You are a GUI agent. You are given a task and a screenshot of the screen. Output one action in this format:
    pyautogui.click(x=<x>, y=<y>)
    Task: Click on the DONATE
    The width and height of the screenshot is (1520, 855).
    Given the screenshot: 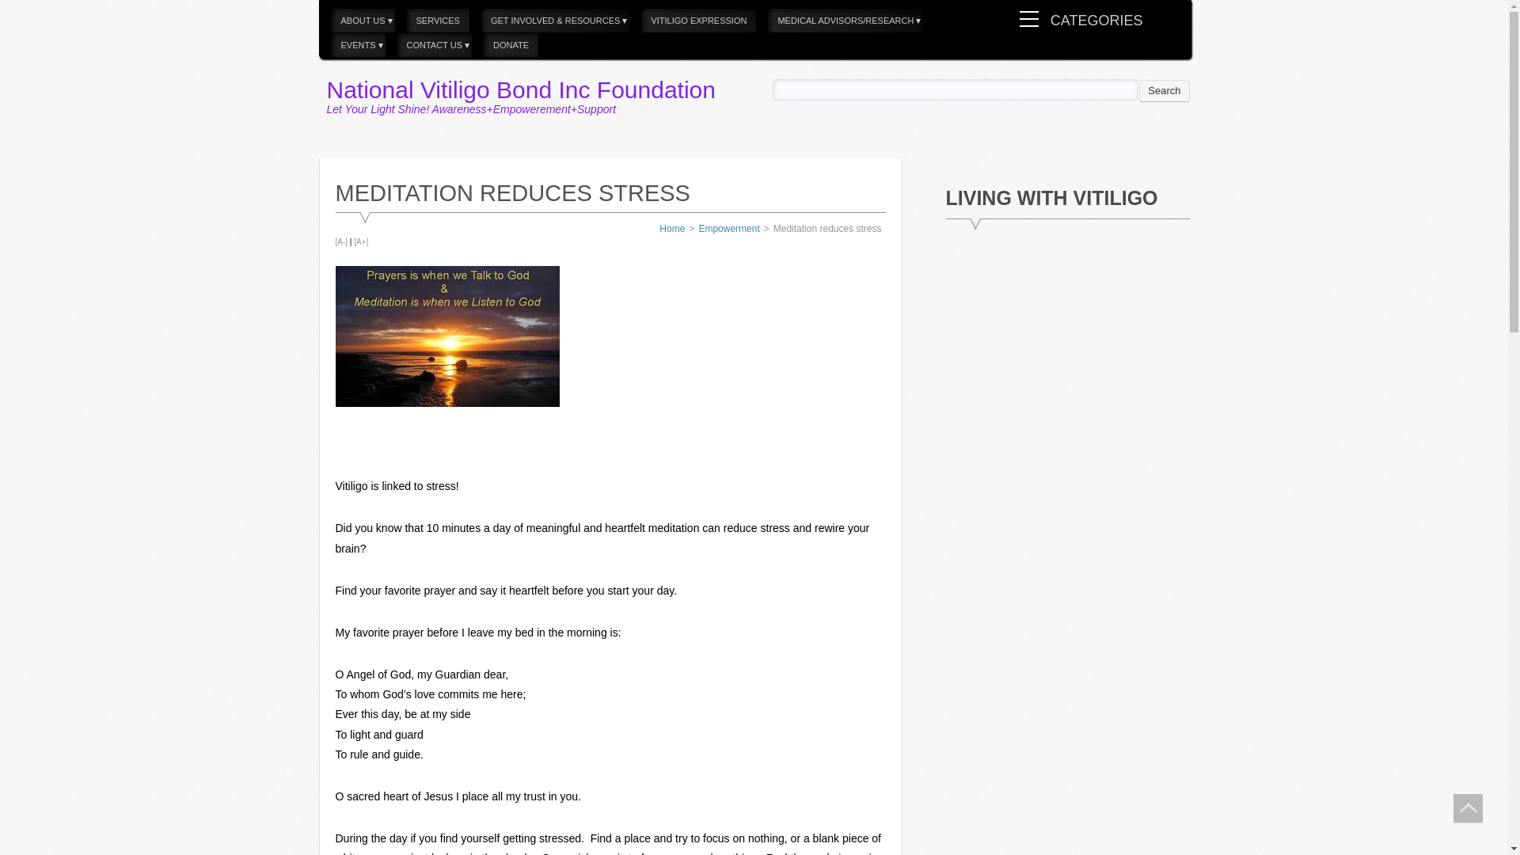 What is the action you would take?
    pyautogui.click(x=510, y=46)
    